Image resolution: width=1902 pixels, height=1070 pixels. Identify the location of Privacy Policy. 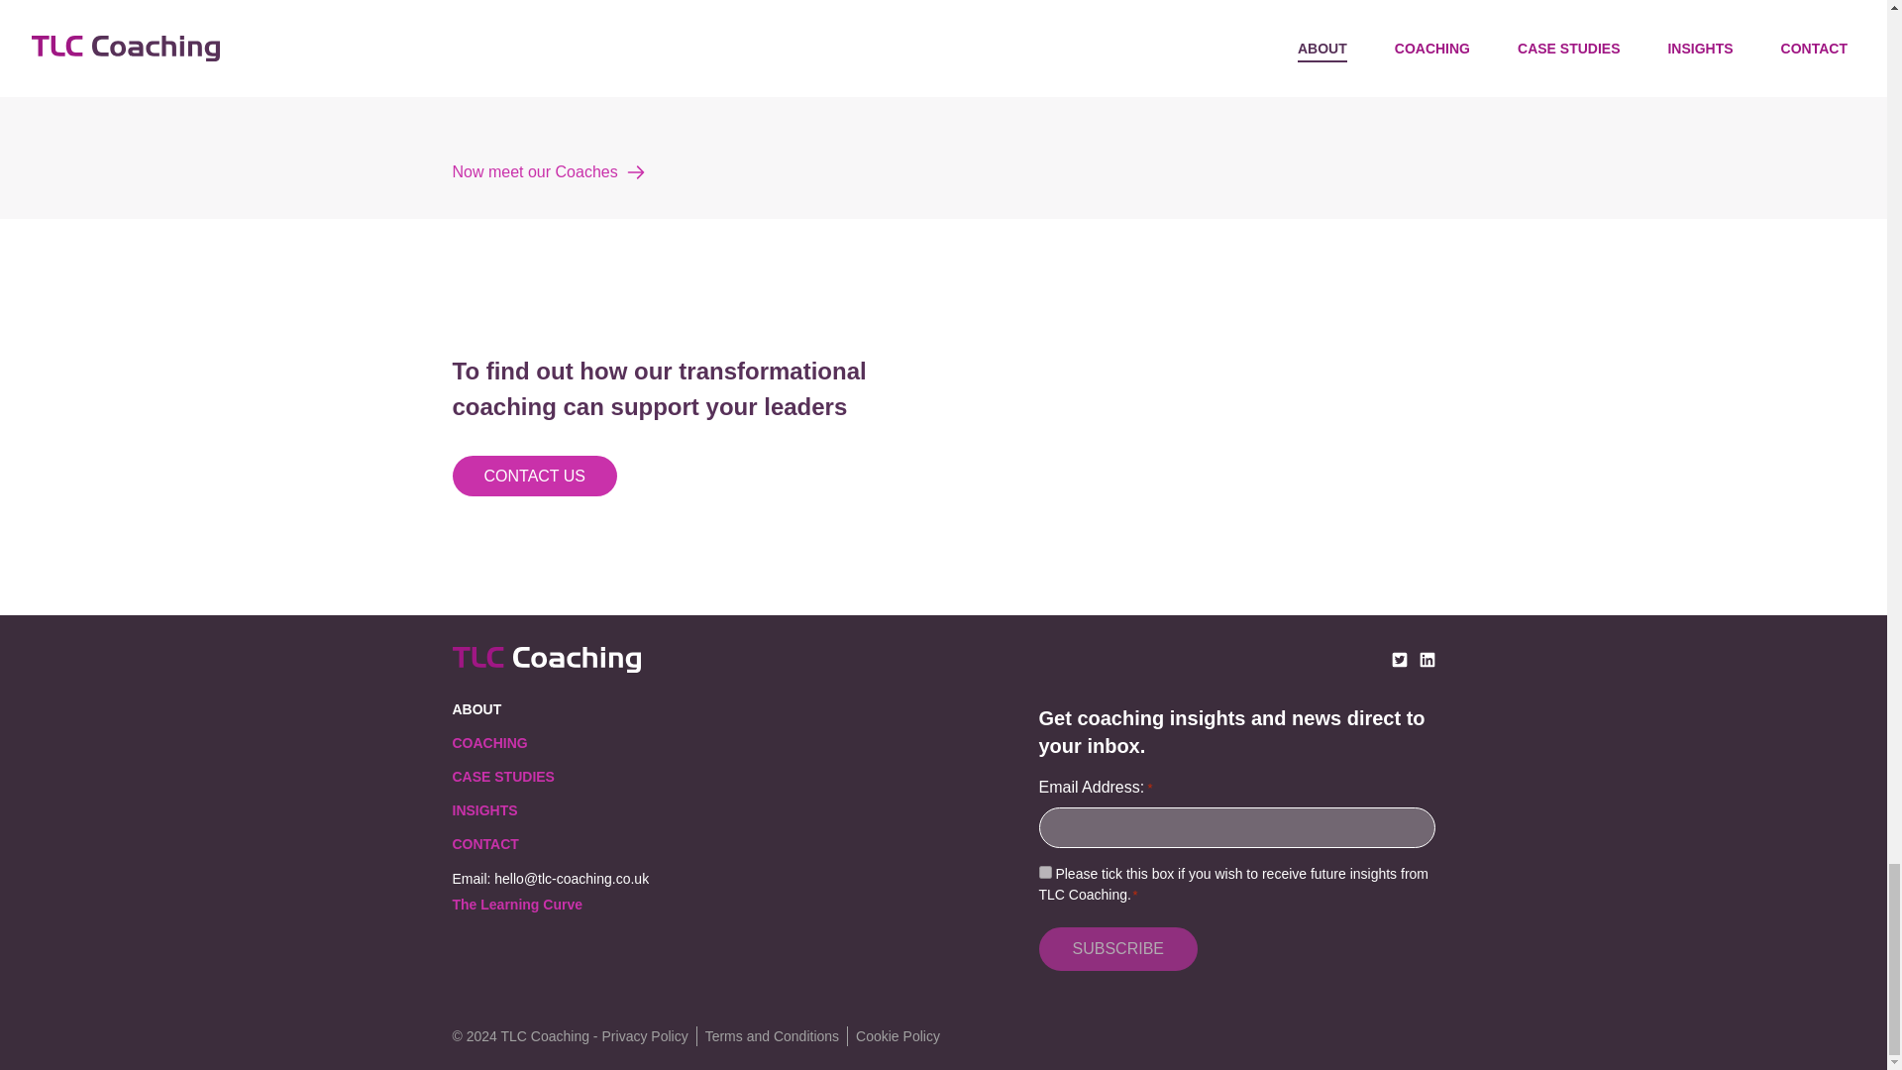
(646, 1036).